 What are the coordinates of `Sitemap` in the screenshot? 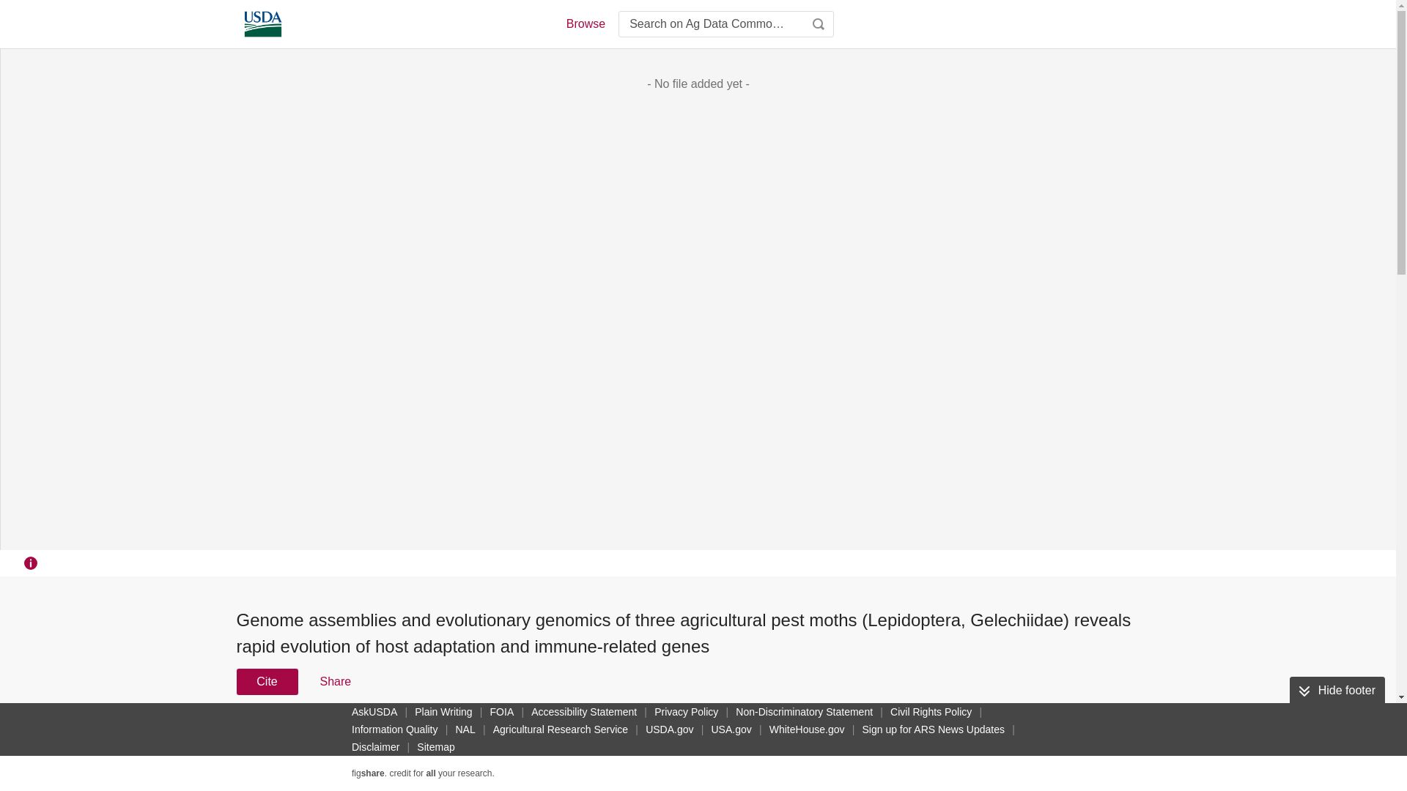 It's located at (435, 747).